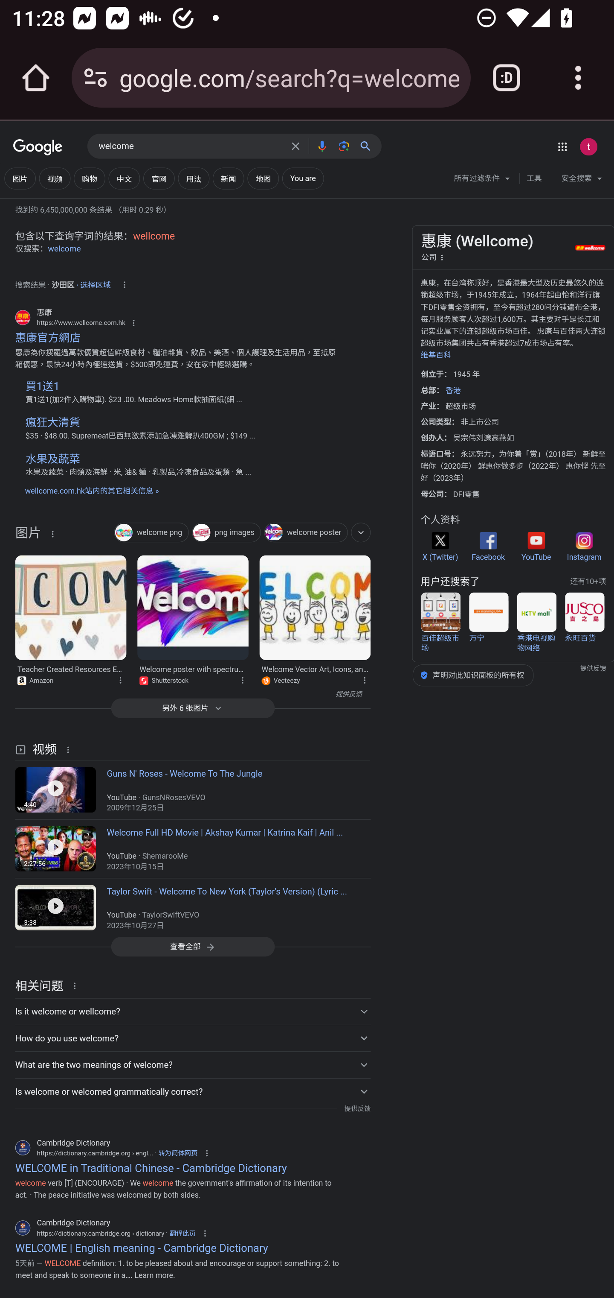 This screenshot has height=1298, width=614. Describe the element at coordinates (120, 679) in the screenshot. I see `关于这条结果的详细信息` at that location.